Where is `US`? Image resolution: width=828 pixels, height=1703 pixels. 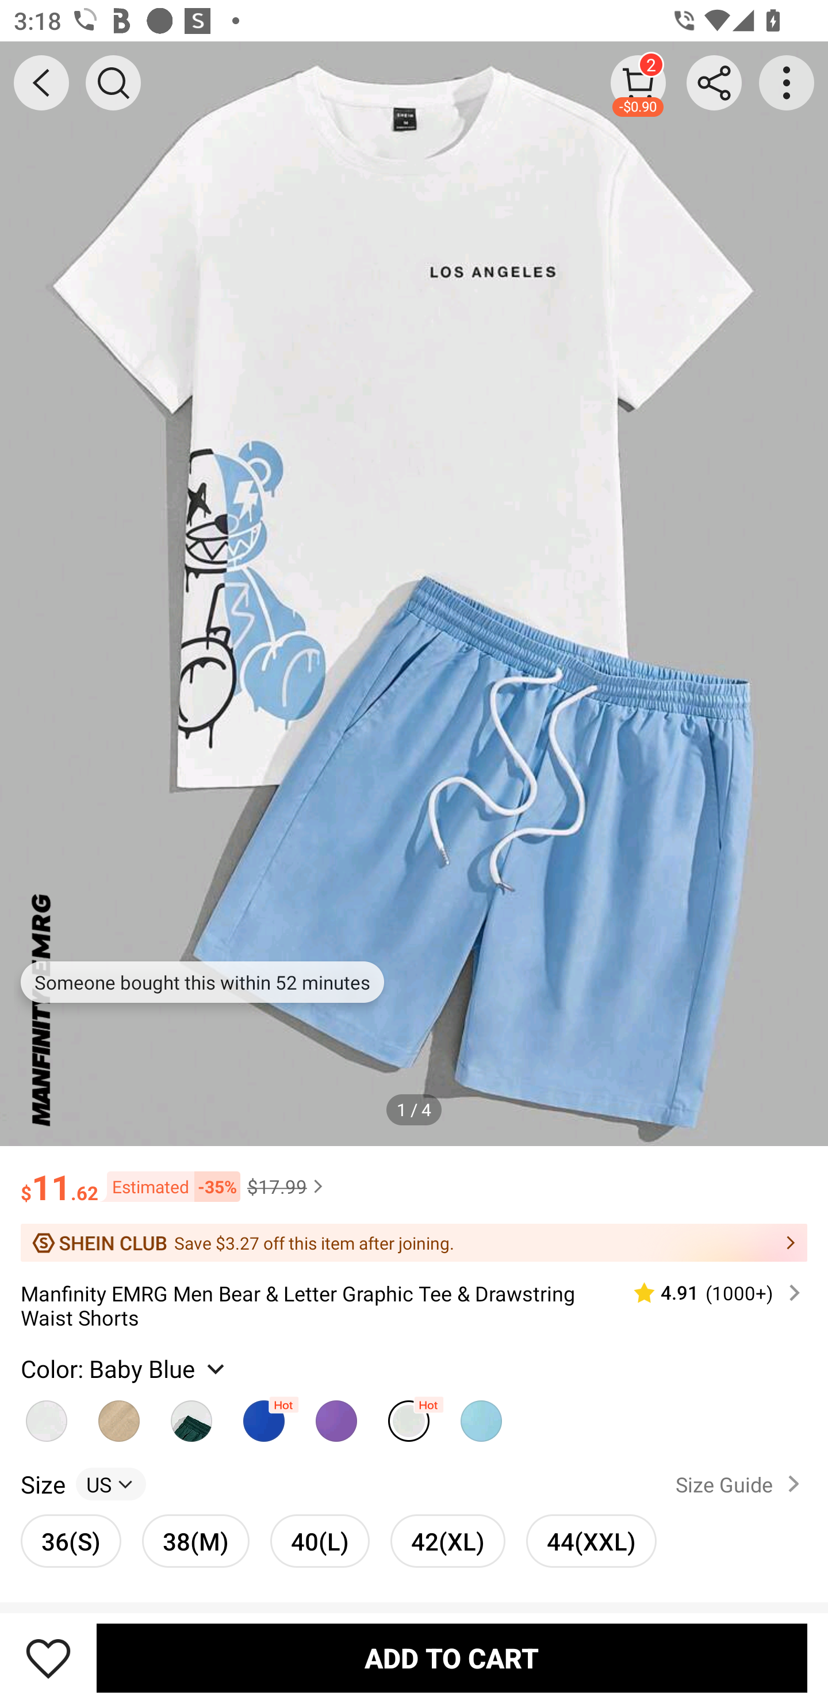
US is located at coordinates (110, 1484).